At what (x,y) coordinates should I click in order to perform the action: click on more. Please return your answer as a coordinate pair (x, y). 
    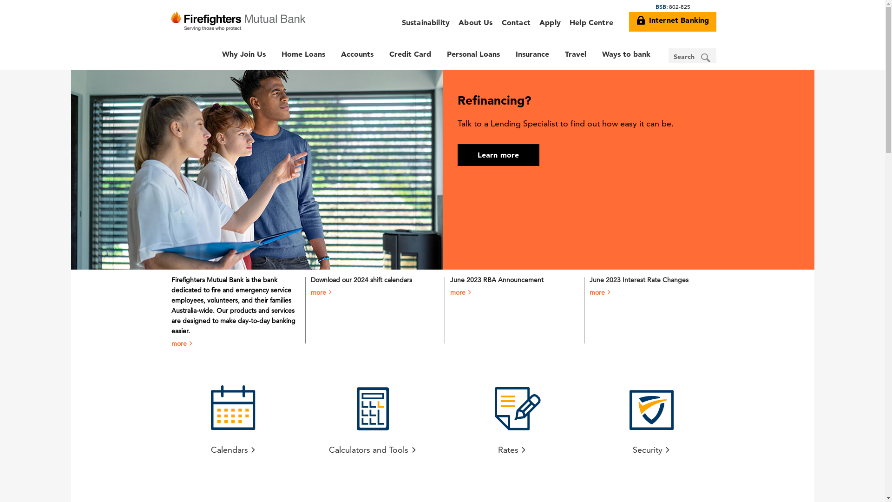
    Looking at the image, I should click on (321, 292).